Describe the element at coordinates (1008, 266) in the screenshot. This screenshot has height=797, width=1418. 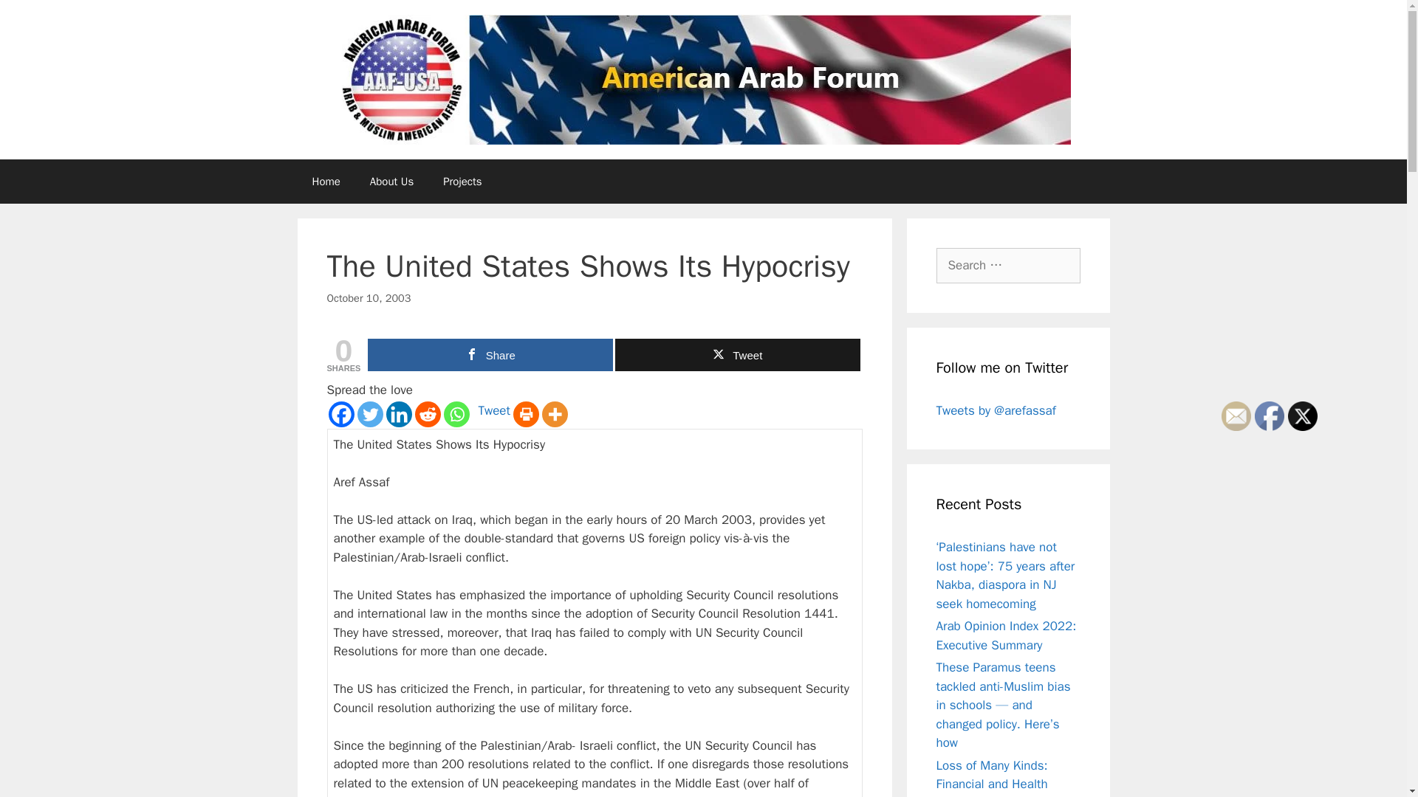
I see `Search for:` at that location.